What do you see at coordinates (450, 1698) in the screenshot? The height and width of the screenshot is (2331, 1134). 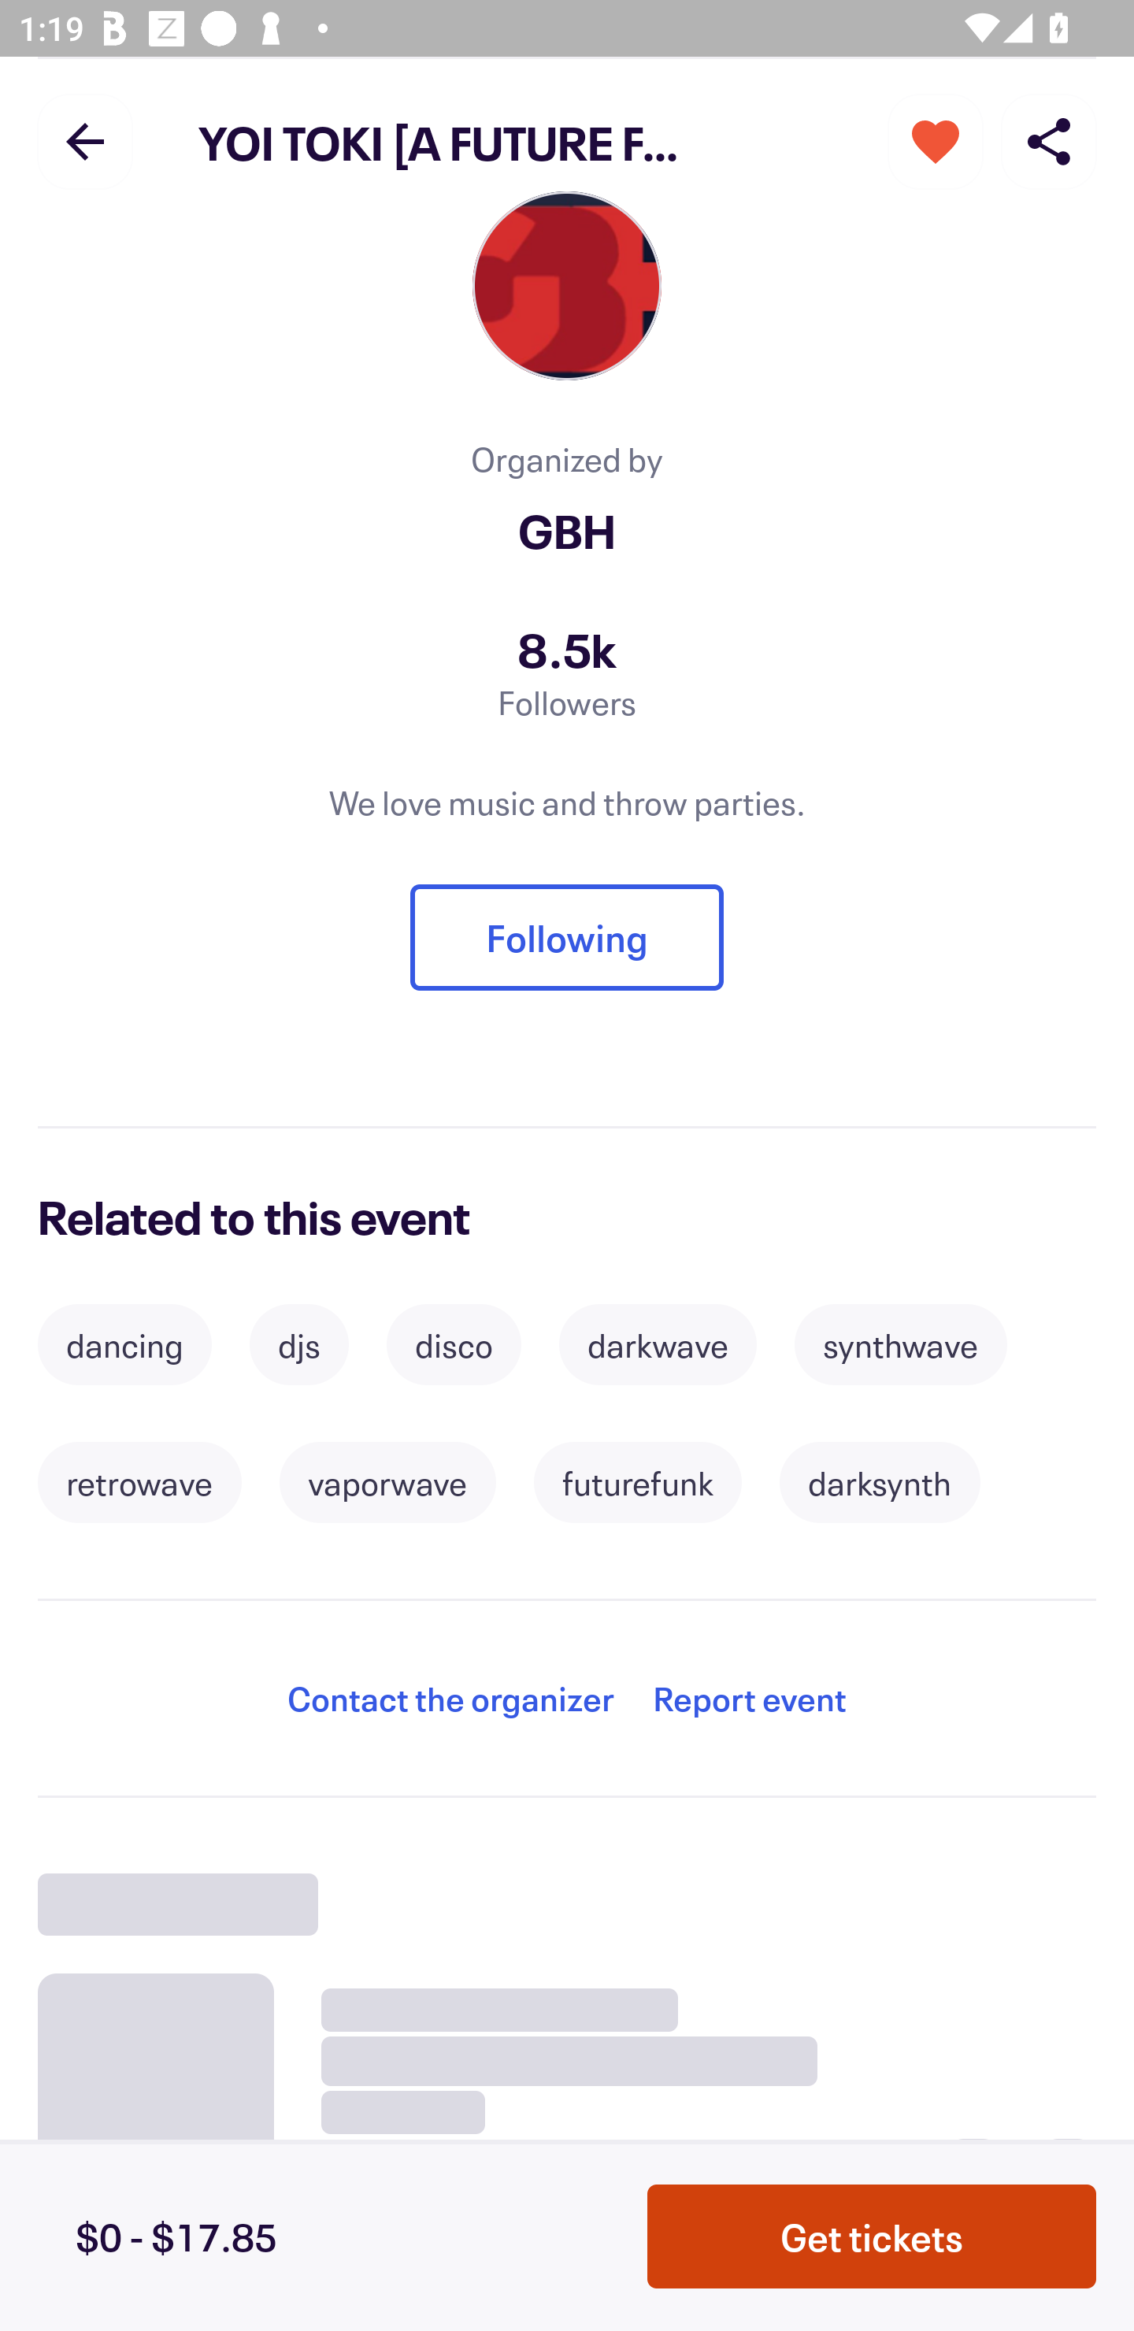 I see `Contact the organizer` at bounding box center [450, 1698].